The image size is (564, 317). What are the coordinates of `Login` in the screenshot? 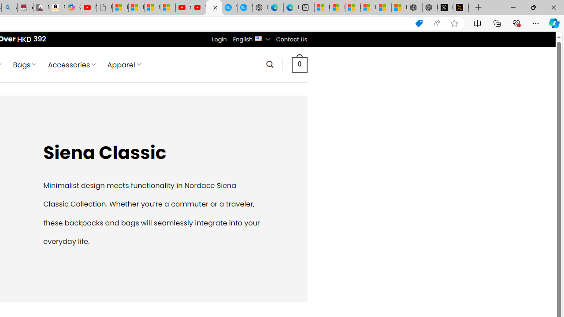 It's located at (219, 39).